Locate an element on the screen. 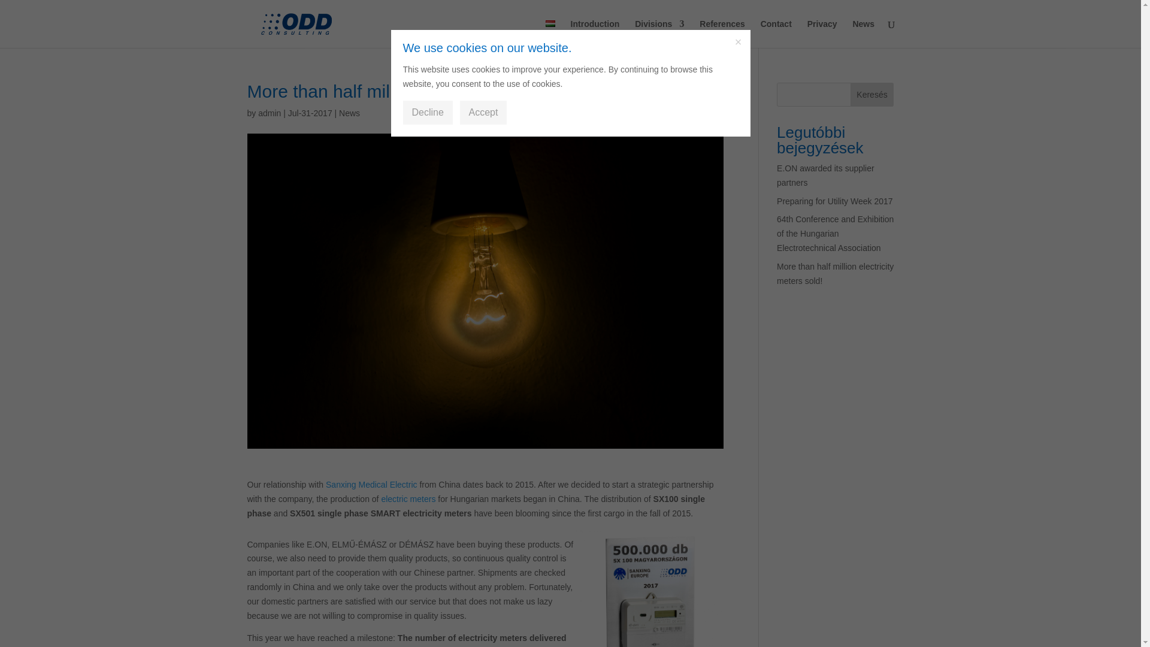 This screenshot has width=1150, height=647. Contact is located at coordinates (776, 34).